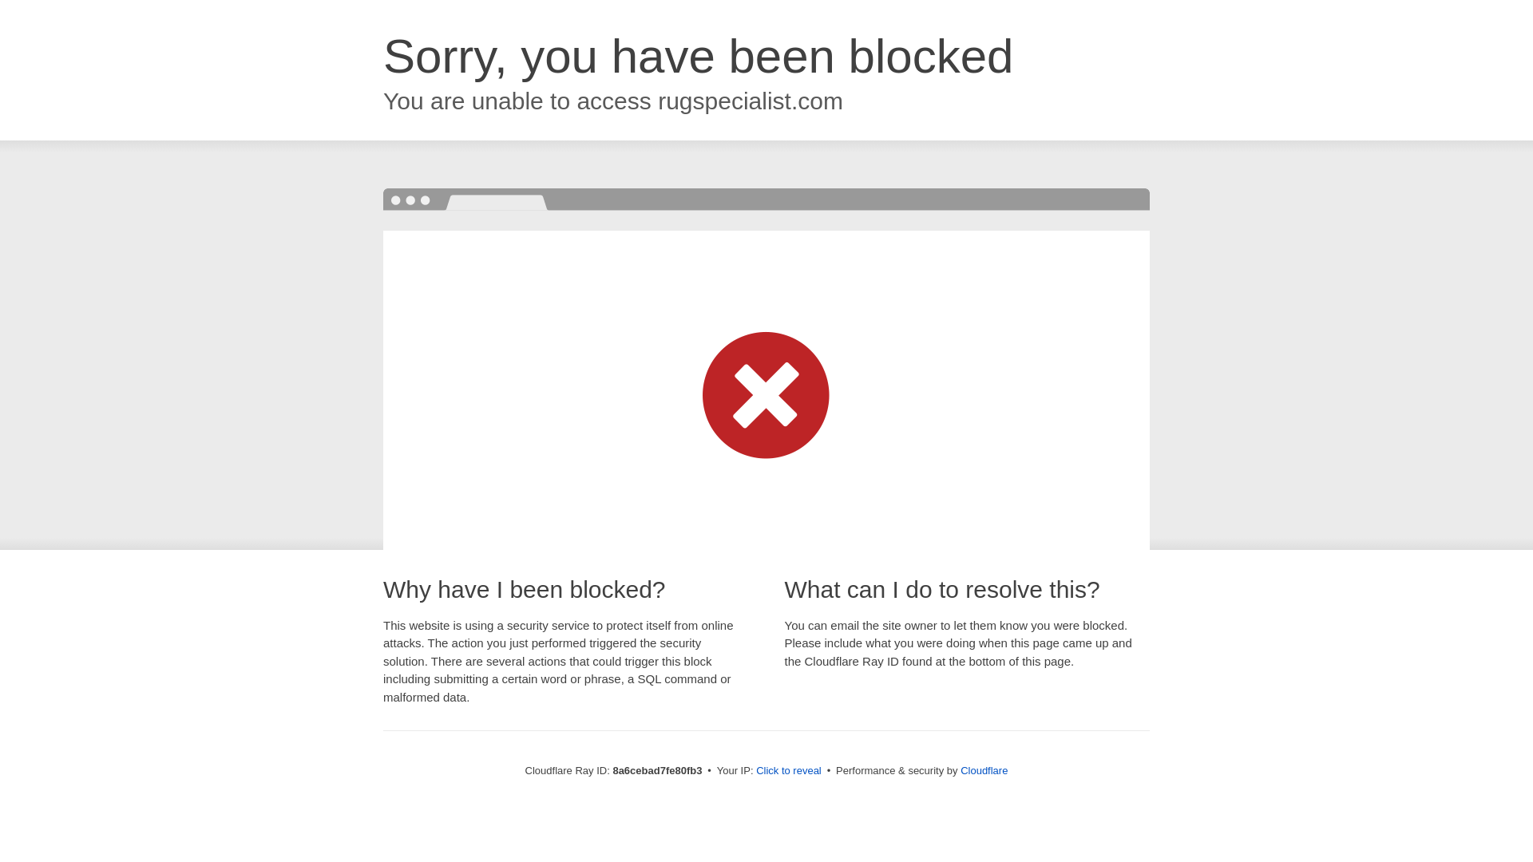 The image size is (1533, 862). Describe the element at coordinates (789, 771) in the screenshot. I see `Click to reveal` at that location.